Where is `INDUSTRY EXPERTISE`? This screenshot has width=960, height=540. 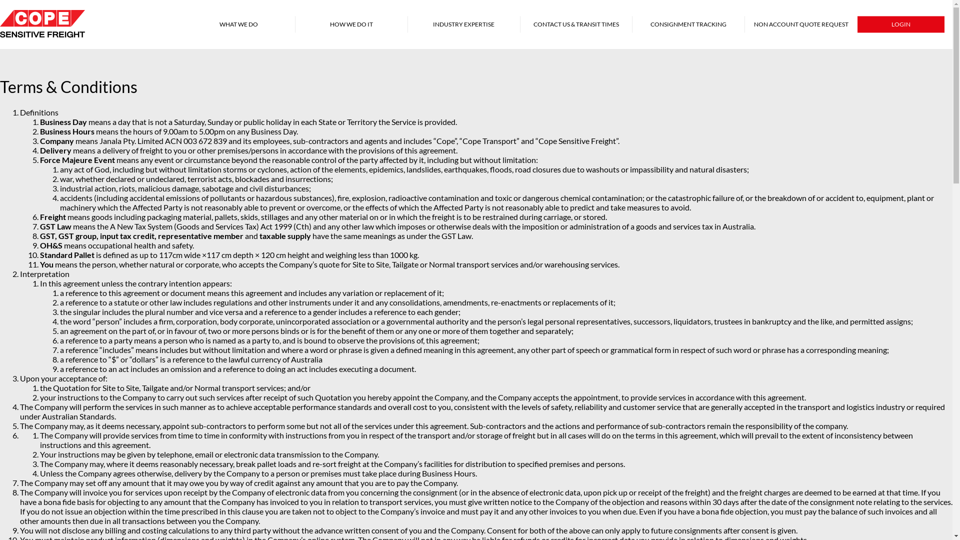 INDUSTRY EXPERTISE is located at coordinates (464, 24).